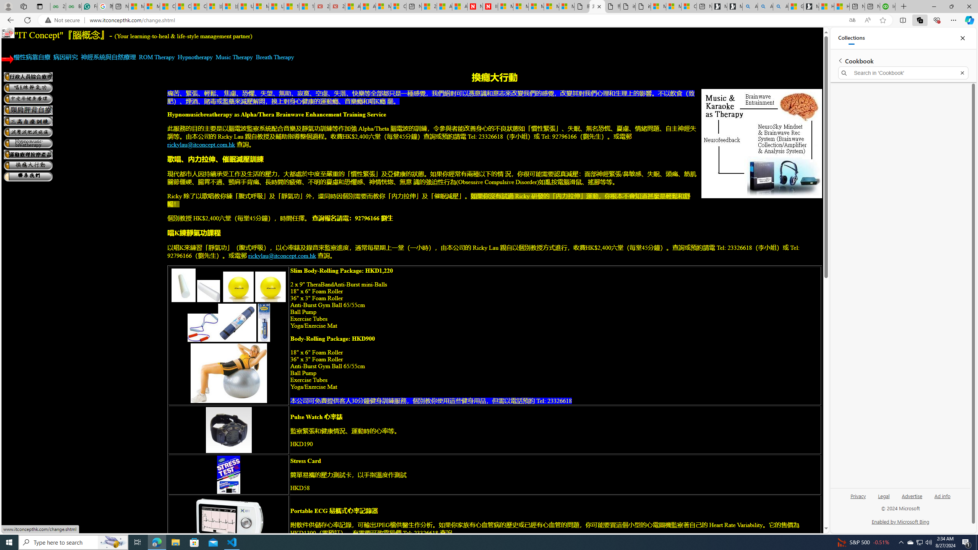 The width and height of the screenshot is (978, 550). I want to click on rickylau@itconcept.com.hk, so click(282, 255).